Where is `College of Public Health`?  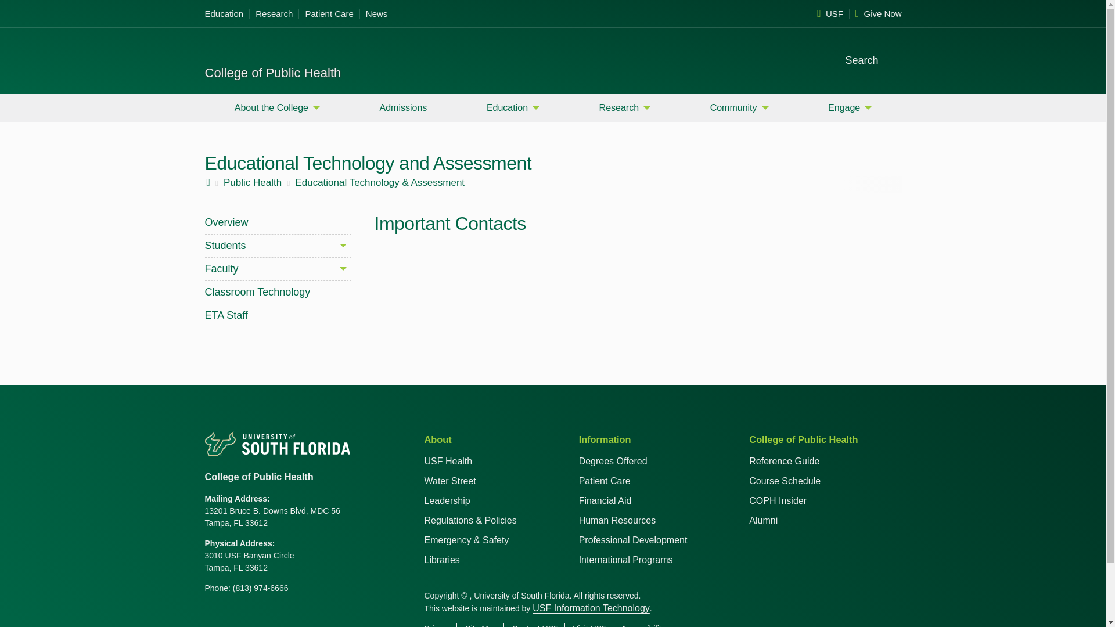
College of Public Health is located at coordinates (272, 73).